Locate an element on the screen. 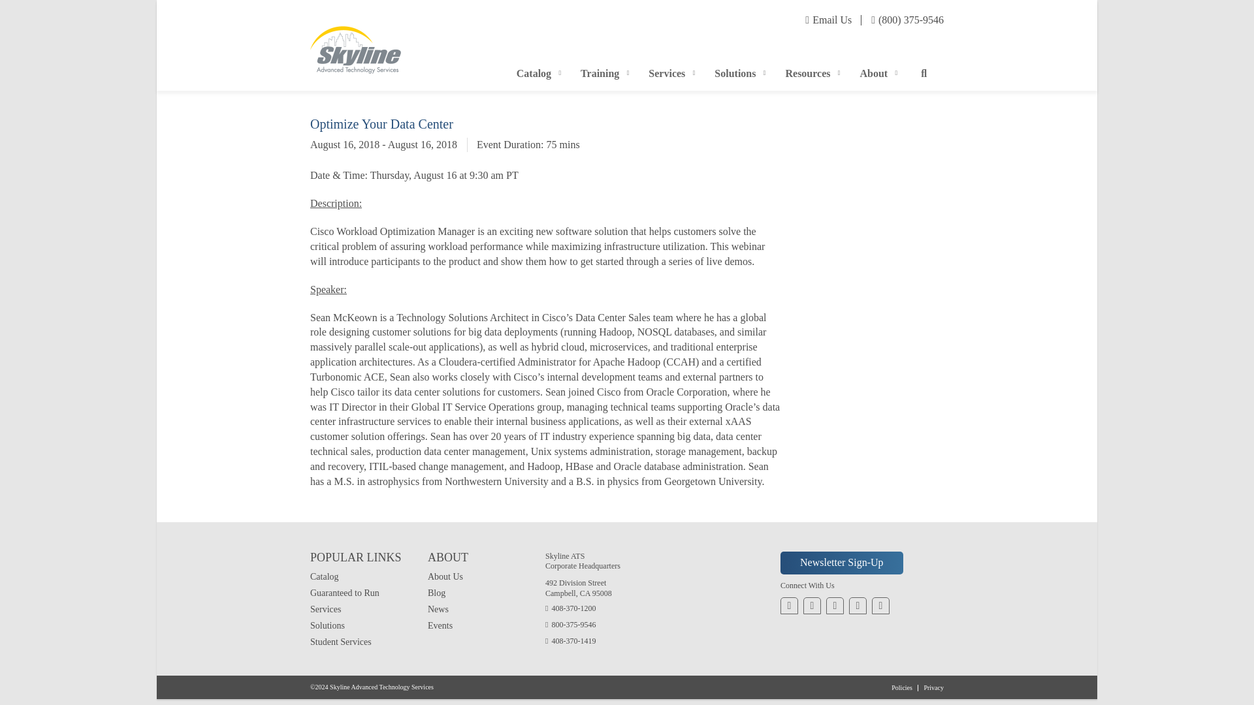 The width and height of the screenshot is (1254, 705). Email Us is located at coordinates (536, 74).